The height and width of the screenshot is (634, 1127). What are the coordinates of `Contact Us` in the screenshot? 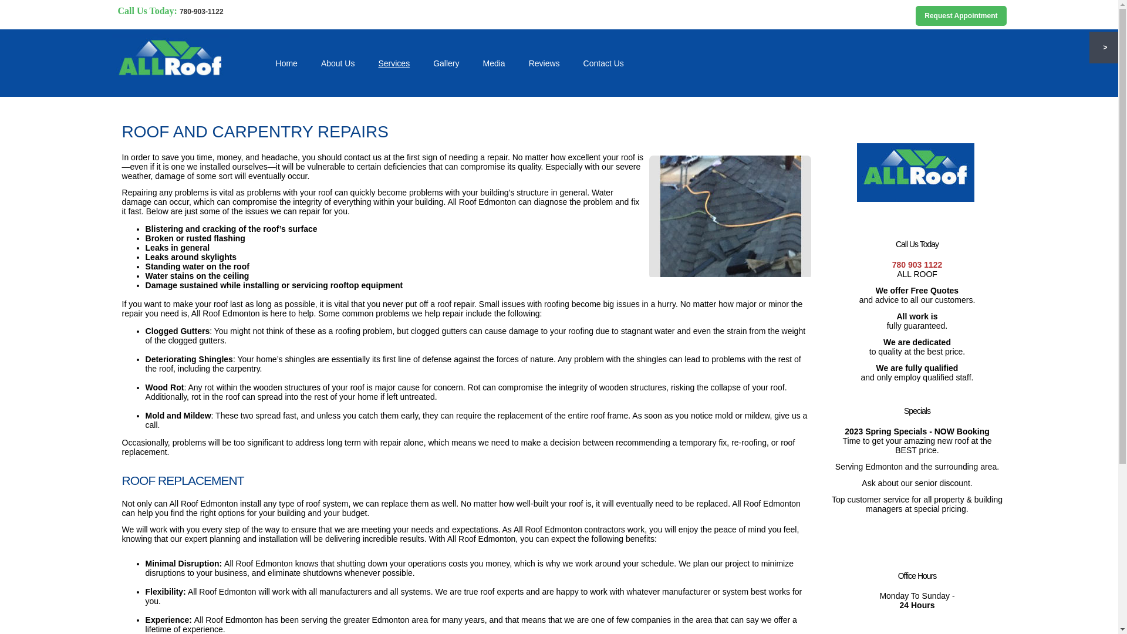 It's located at (603, 63).